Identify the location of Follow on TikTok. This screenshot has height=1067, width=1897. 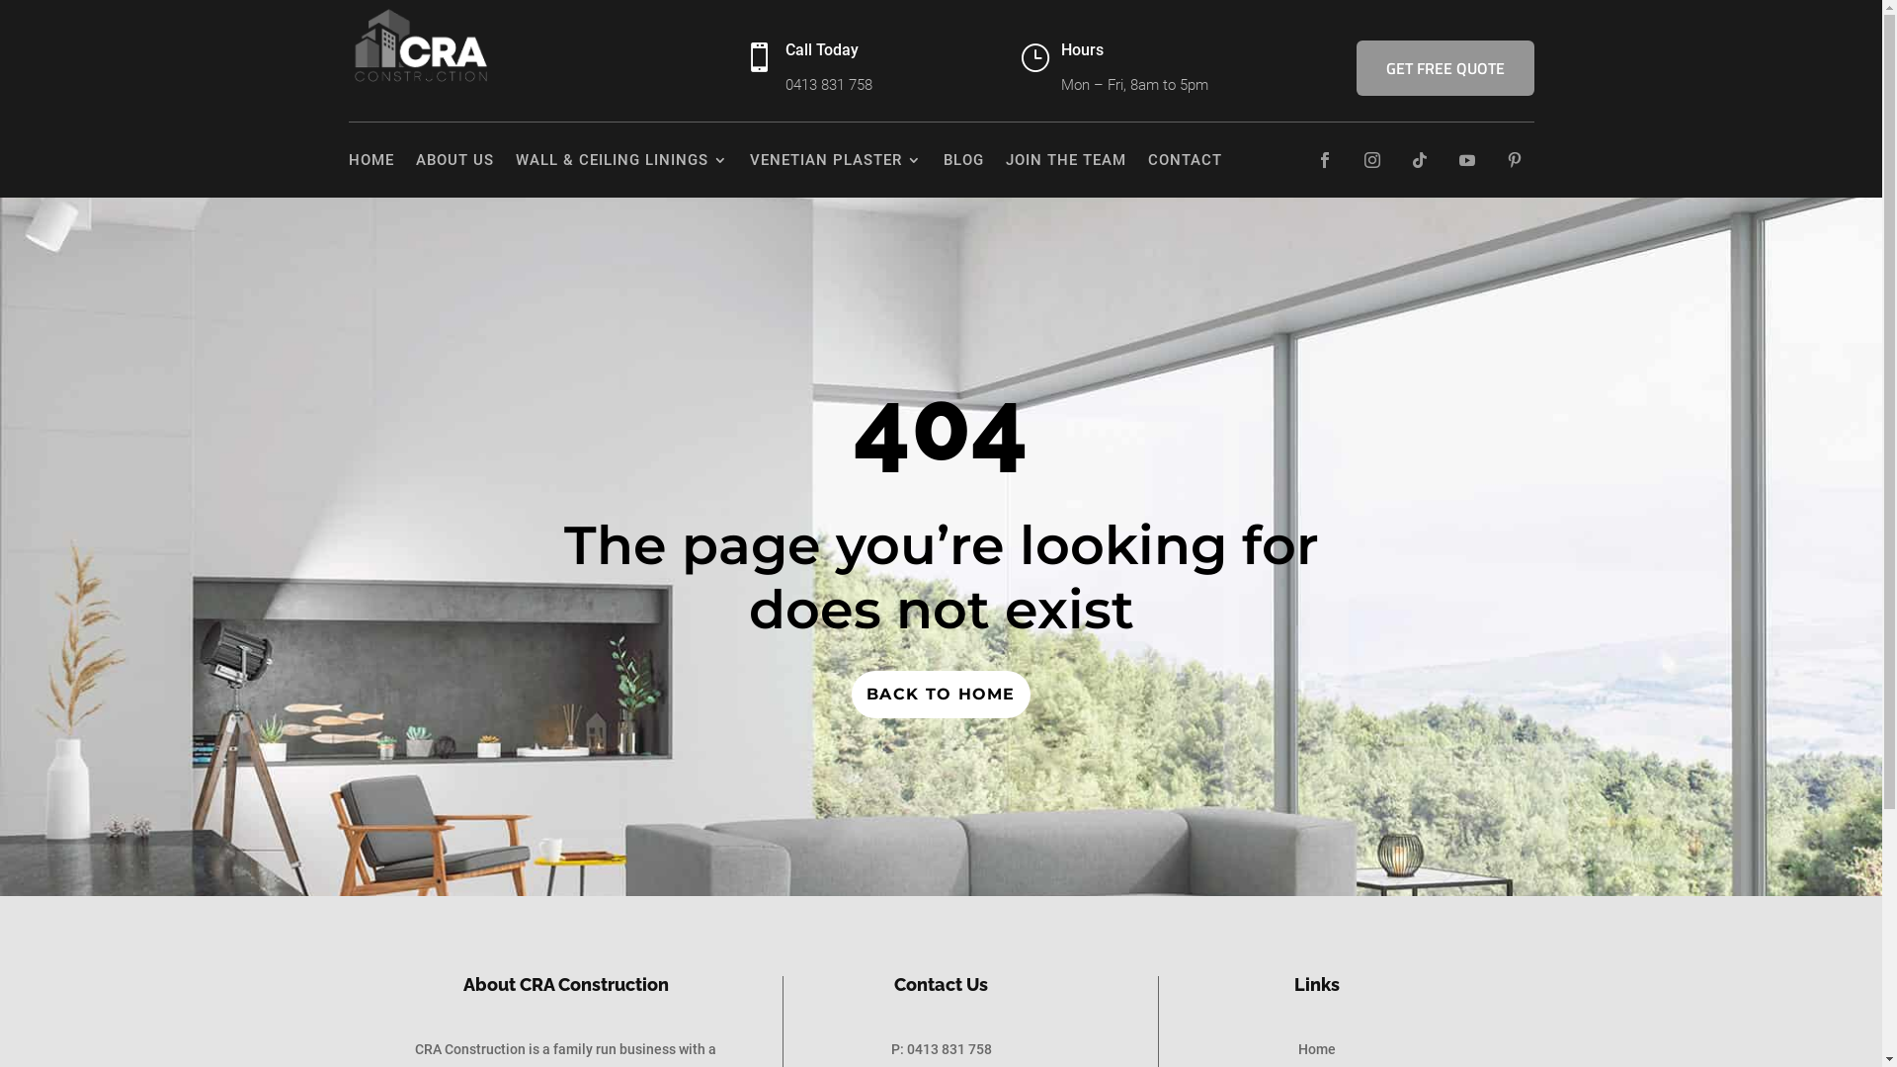
(1419, 160).